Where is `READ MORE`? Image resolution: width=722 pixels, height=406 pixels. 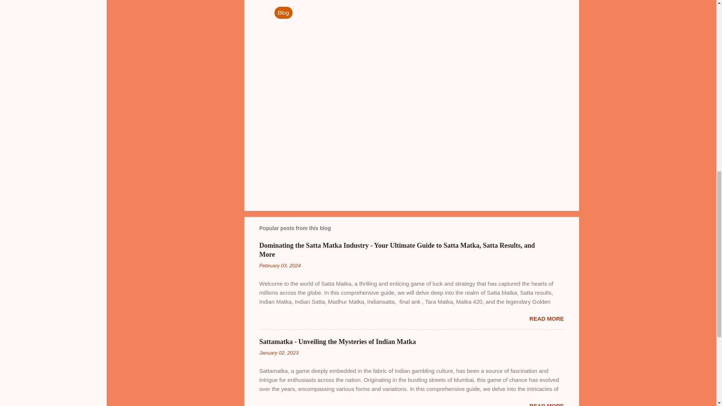 READ MORE is located at coordinates (546, 319).